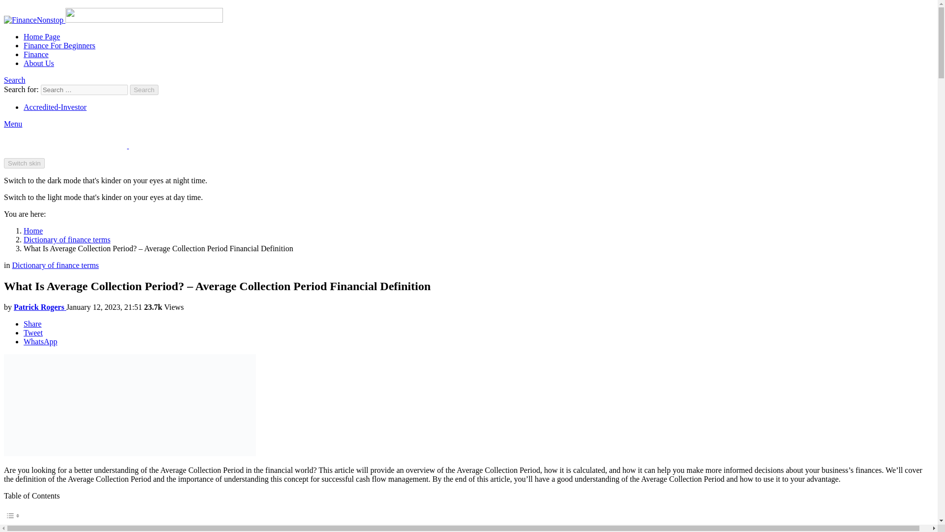 The width and height of the screenshot is (945, 532). What do you see at coordinates (38, 63) in the screenshot?
I see `About Us` at bounding box center [38, 63].